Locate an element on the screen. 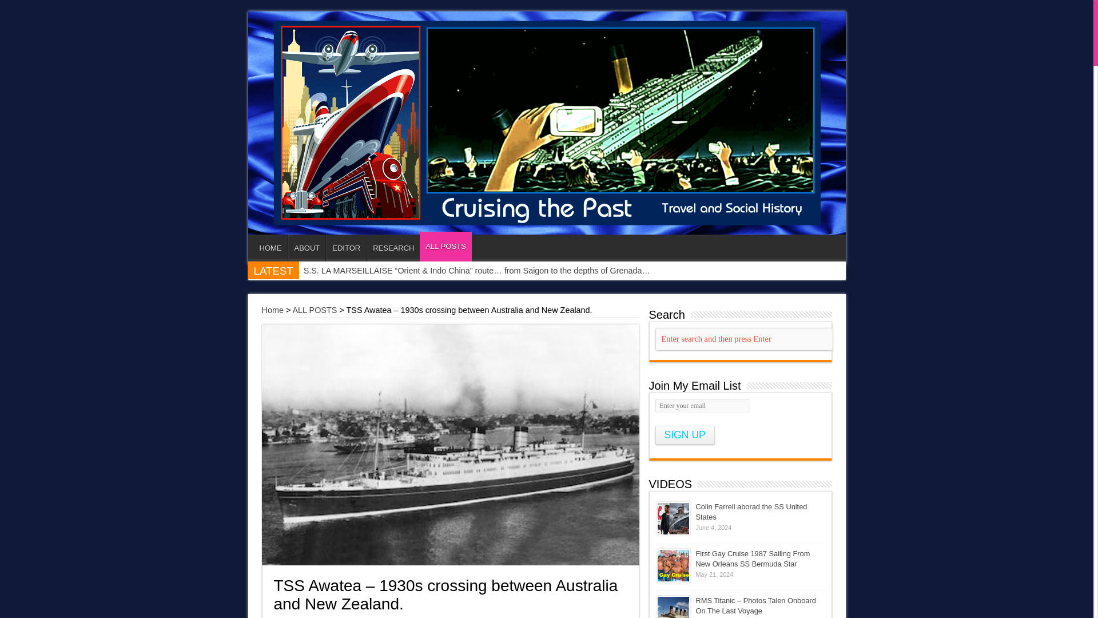 This screenshot has width=1098, height=618. Home is located at coordinates (272, 310).